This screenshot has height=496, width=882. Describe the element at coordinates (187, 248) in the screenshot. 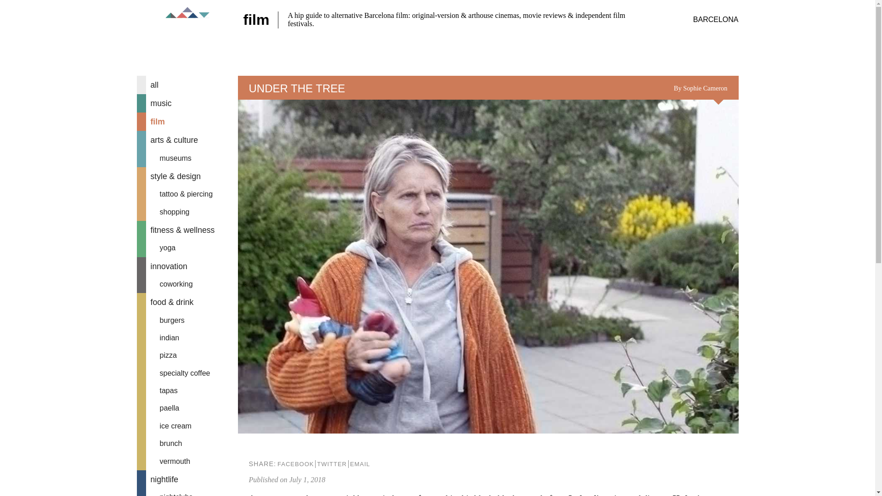

I see `yoga` at that location.